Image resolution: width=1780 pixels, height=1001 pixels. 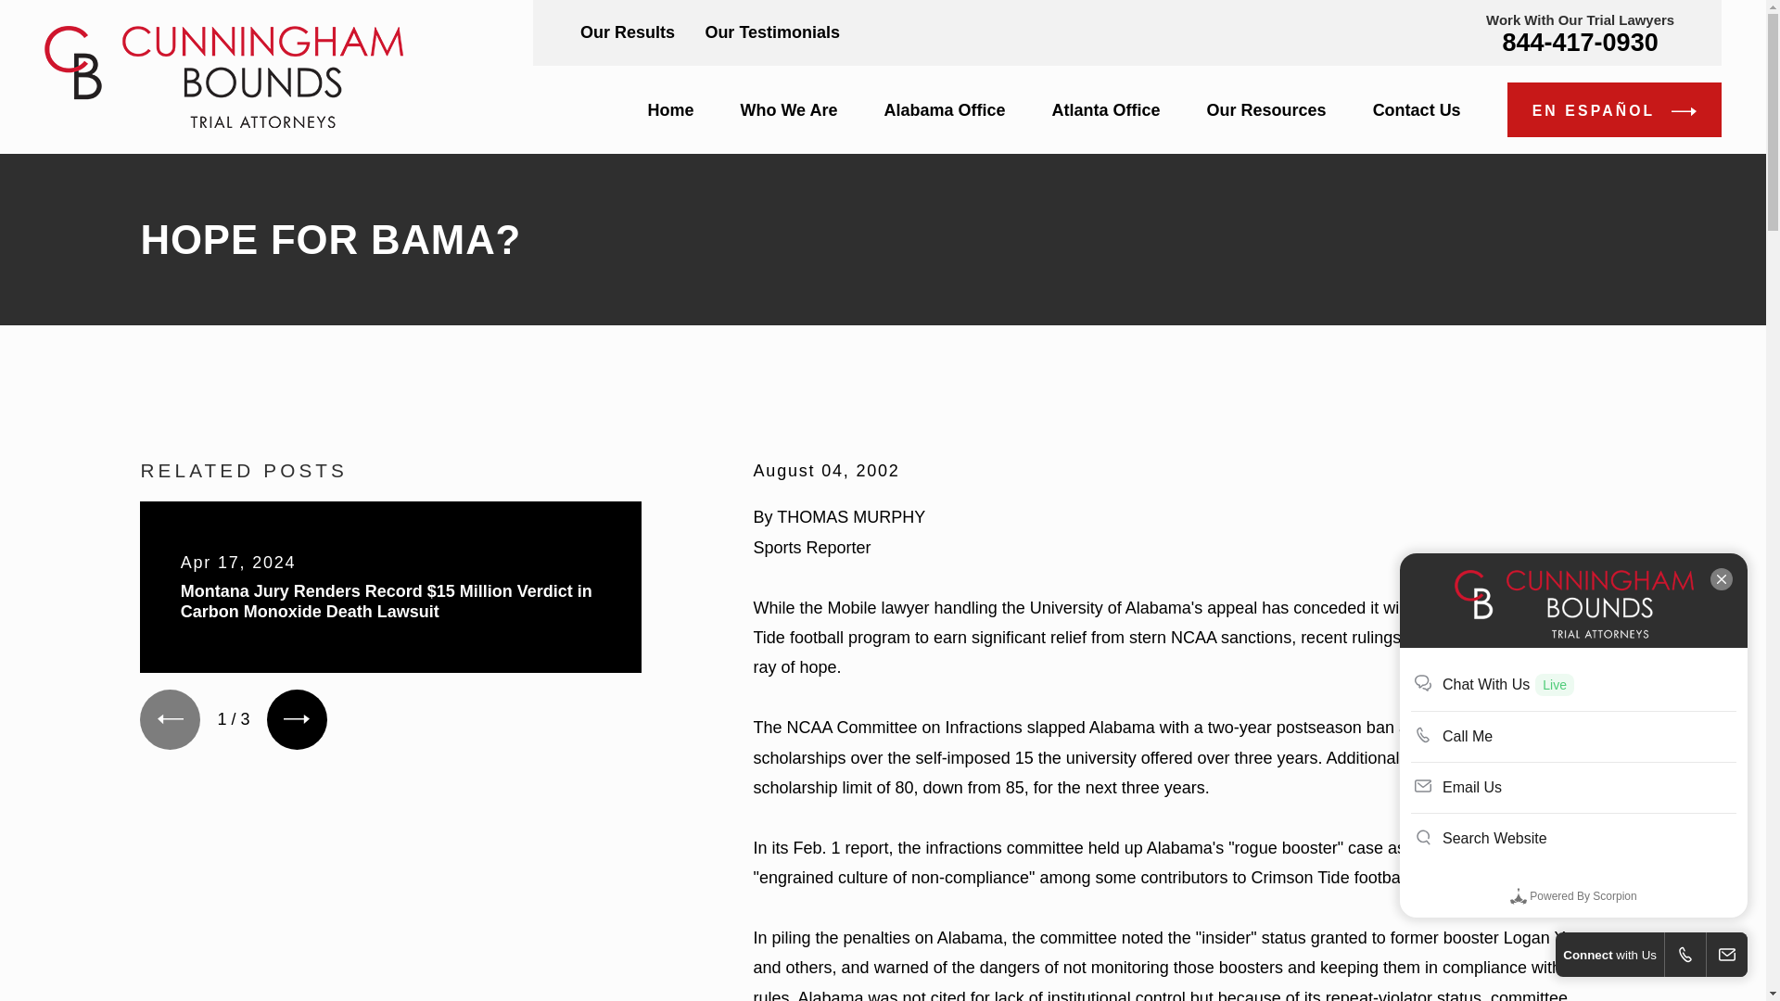 I want to click on Our Resources, so click(x=1266, y=109).